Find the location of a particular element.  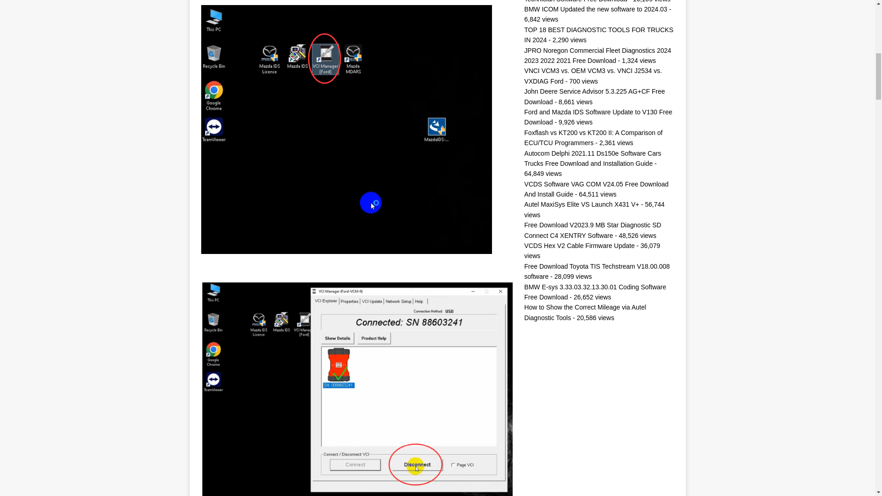

TOP 18 BEST DIAGNOSTIC TOOLS FOR TRUCKS IN 2024 is located at coordinates (598, 35).